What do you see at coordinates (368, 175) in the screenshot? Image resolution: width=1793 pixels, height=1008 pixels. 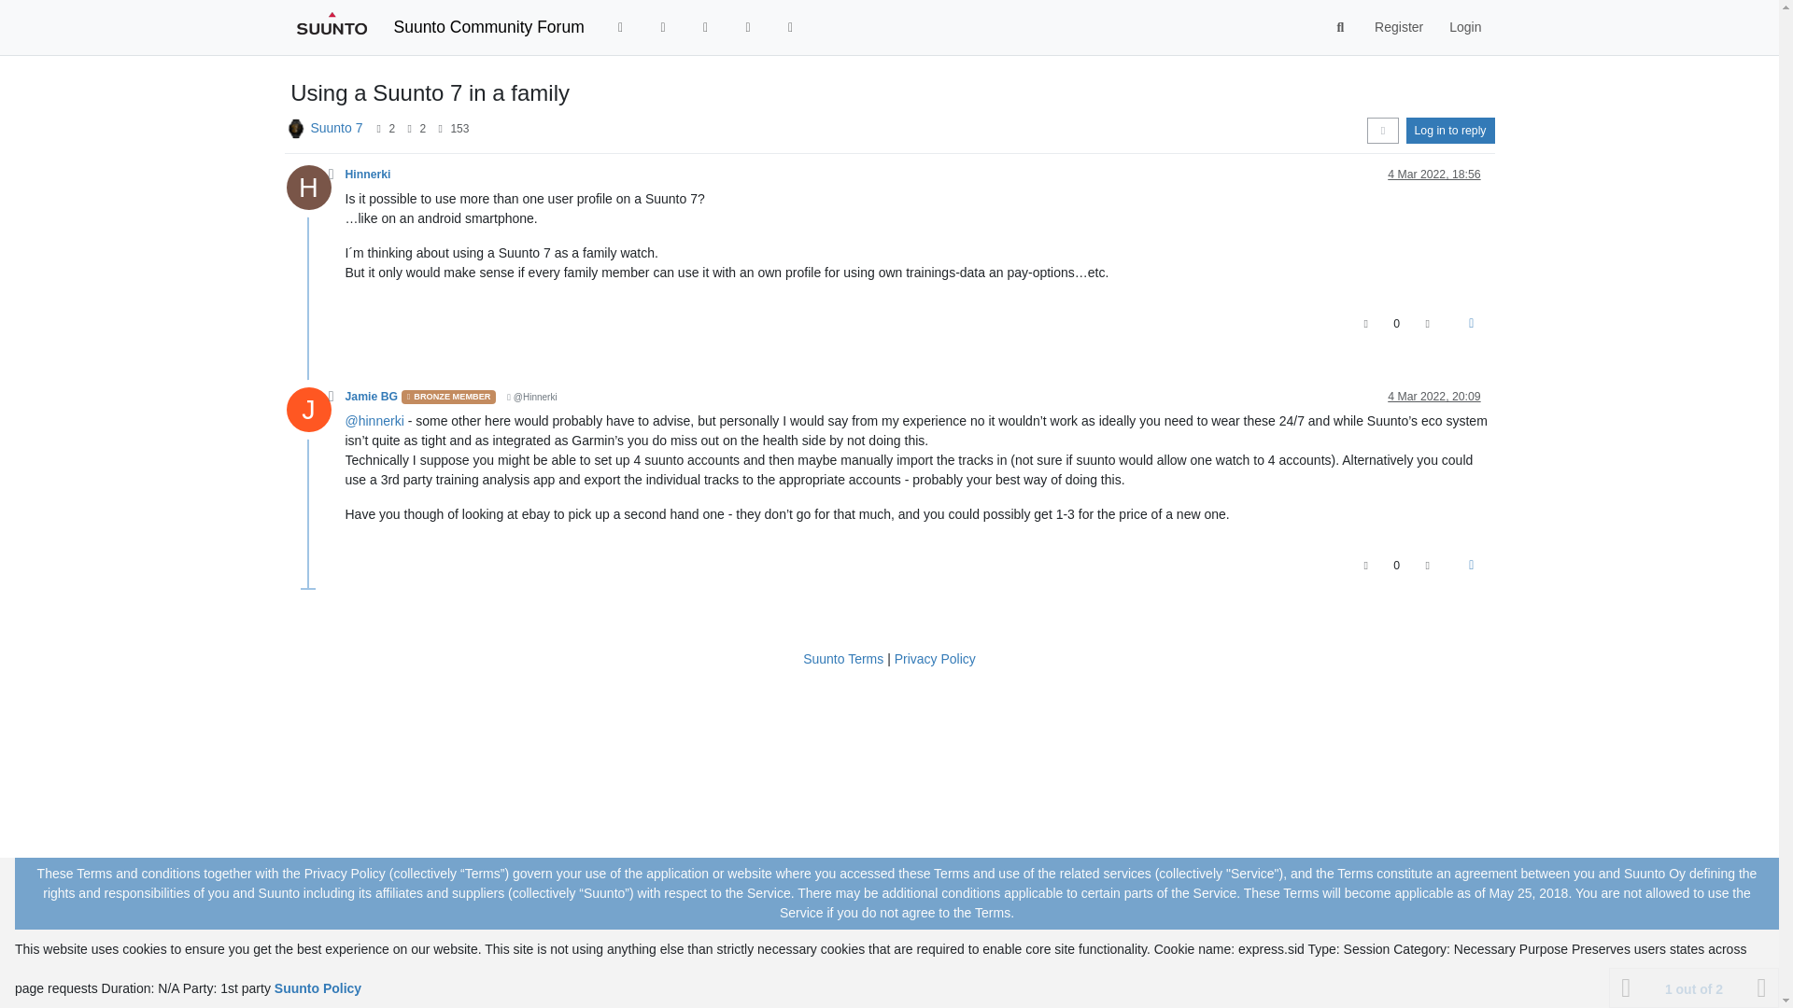 I see `Hinnerki` at bounding box center [368, 175].